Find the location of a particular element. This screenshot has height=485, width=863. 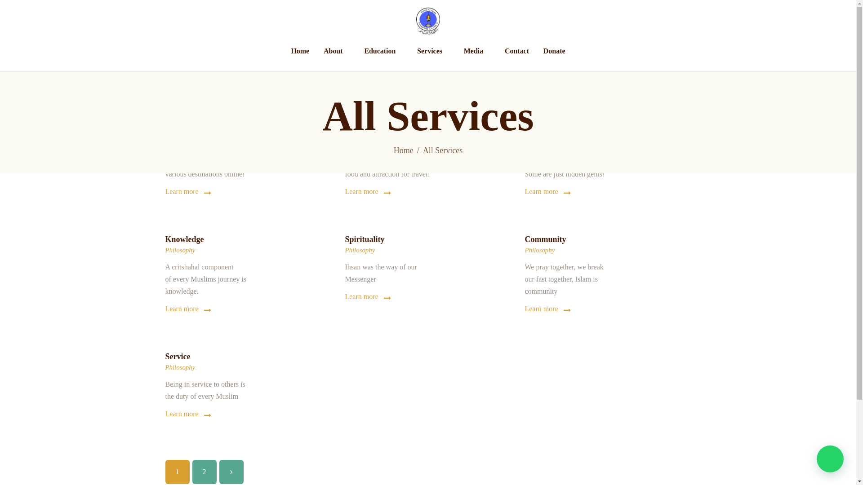

View all posts in Philosophy is located at coordinates (181, 367).